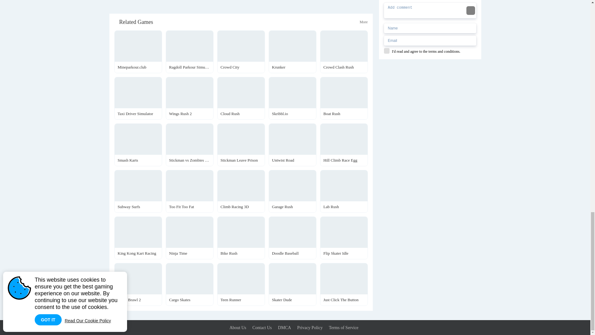 This screenshot has height=335, width=595. I want to click on More, so click(363, 22).